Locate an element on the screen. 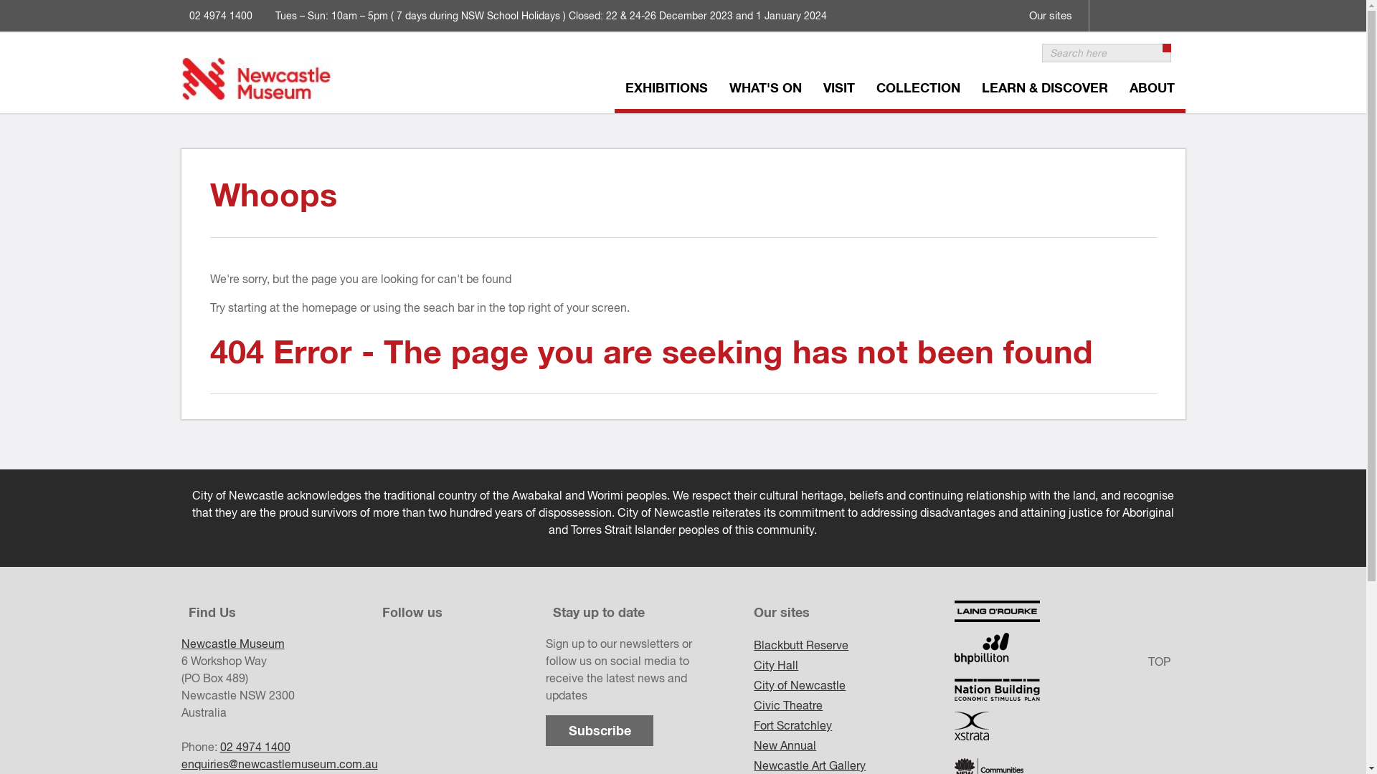 This screenshot has width=1377, height=774. Facebook is located at coordinates (1109, 6).